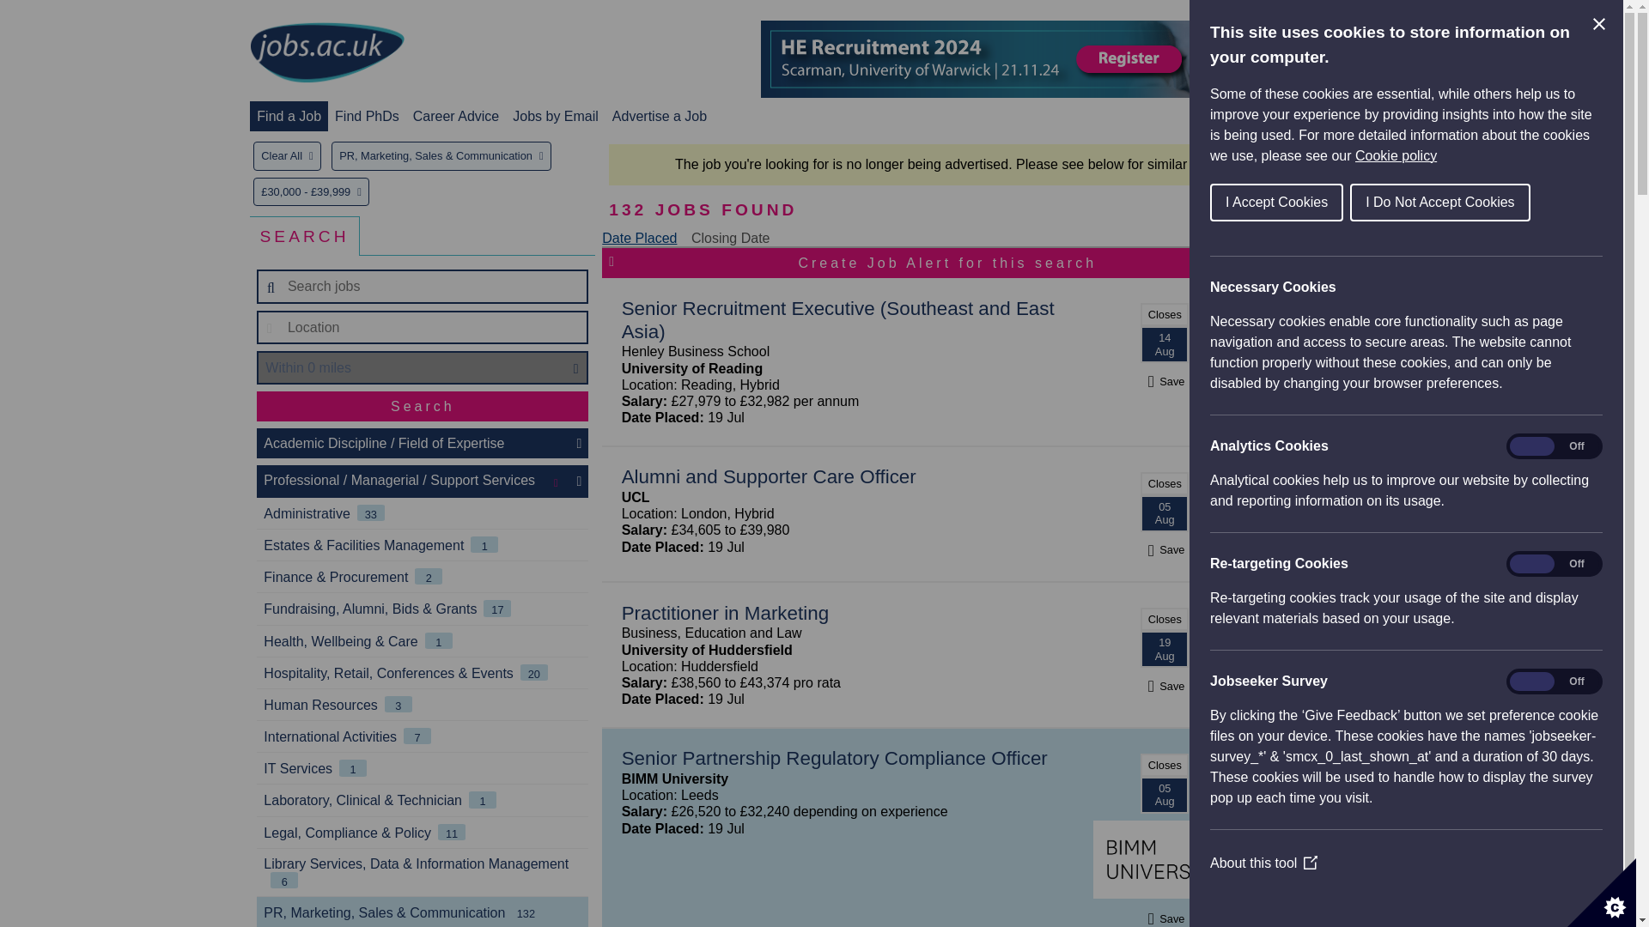 The height and width of the screenshot is (927, 1649). I want to click on Senior Partnership Regulatory Compliance Officer, so click(834, 758).